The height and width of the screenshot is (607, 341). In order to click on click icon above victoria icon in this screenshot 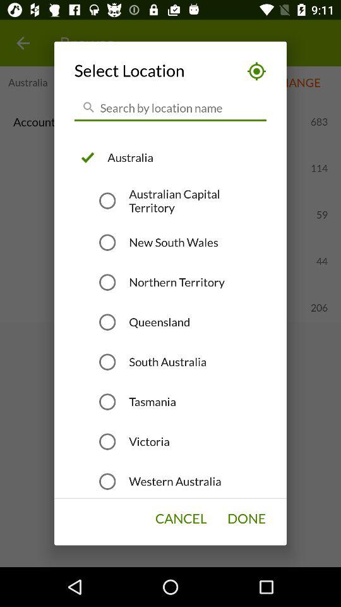, I will do `click(152, 402)`.